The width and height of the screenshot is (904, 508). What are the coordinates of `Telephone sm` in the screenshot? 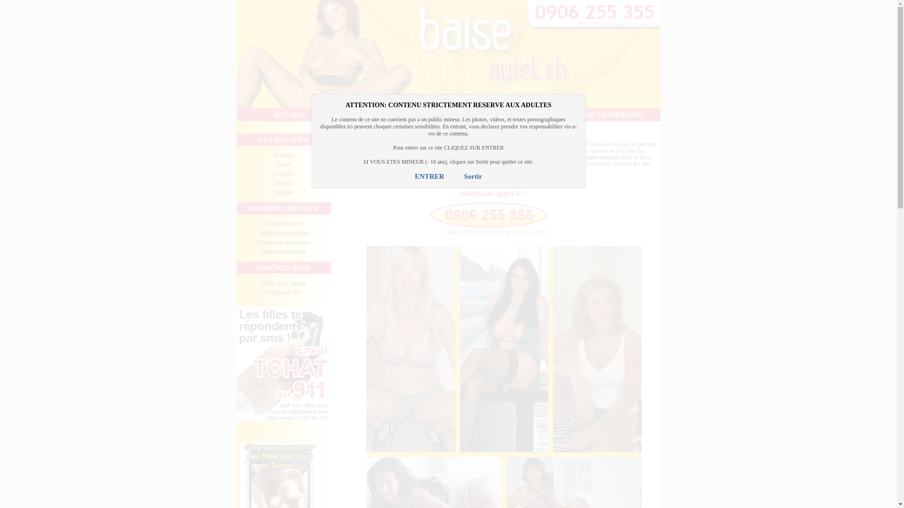 It's located at (283, 224).